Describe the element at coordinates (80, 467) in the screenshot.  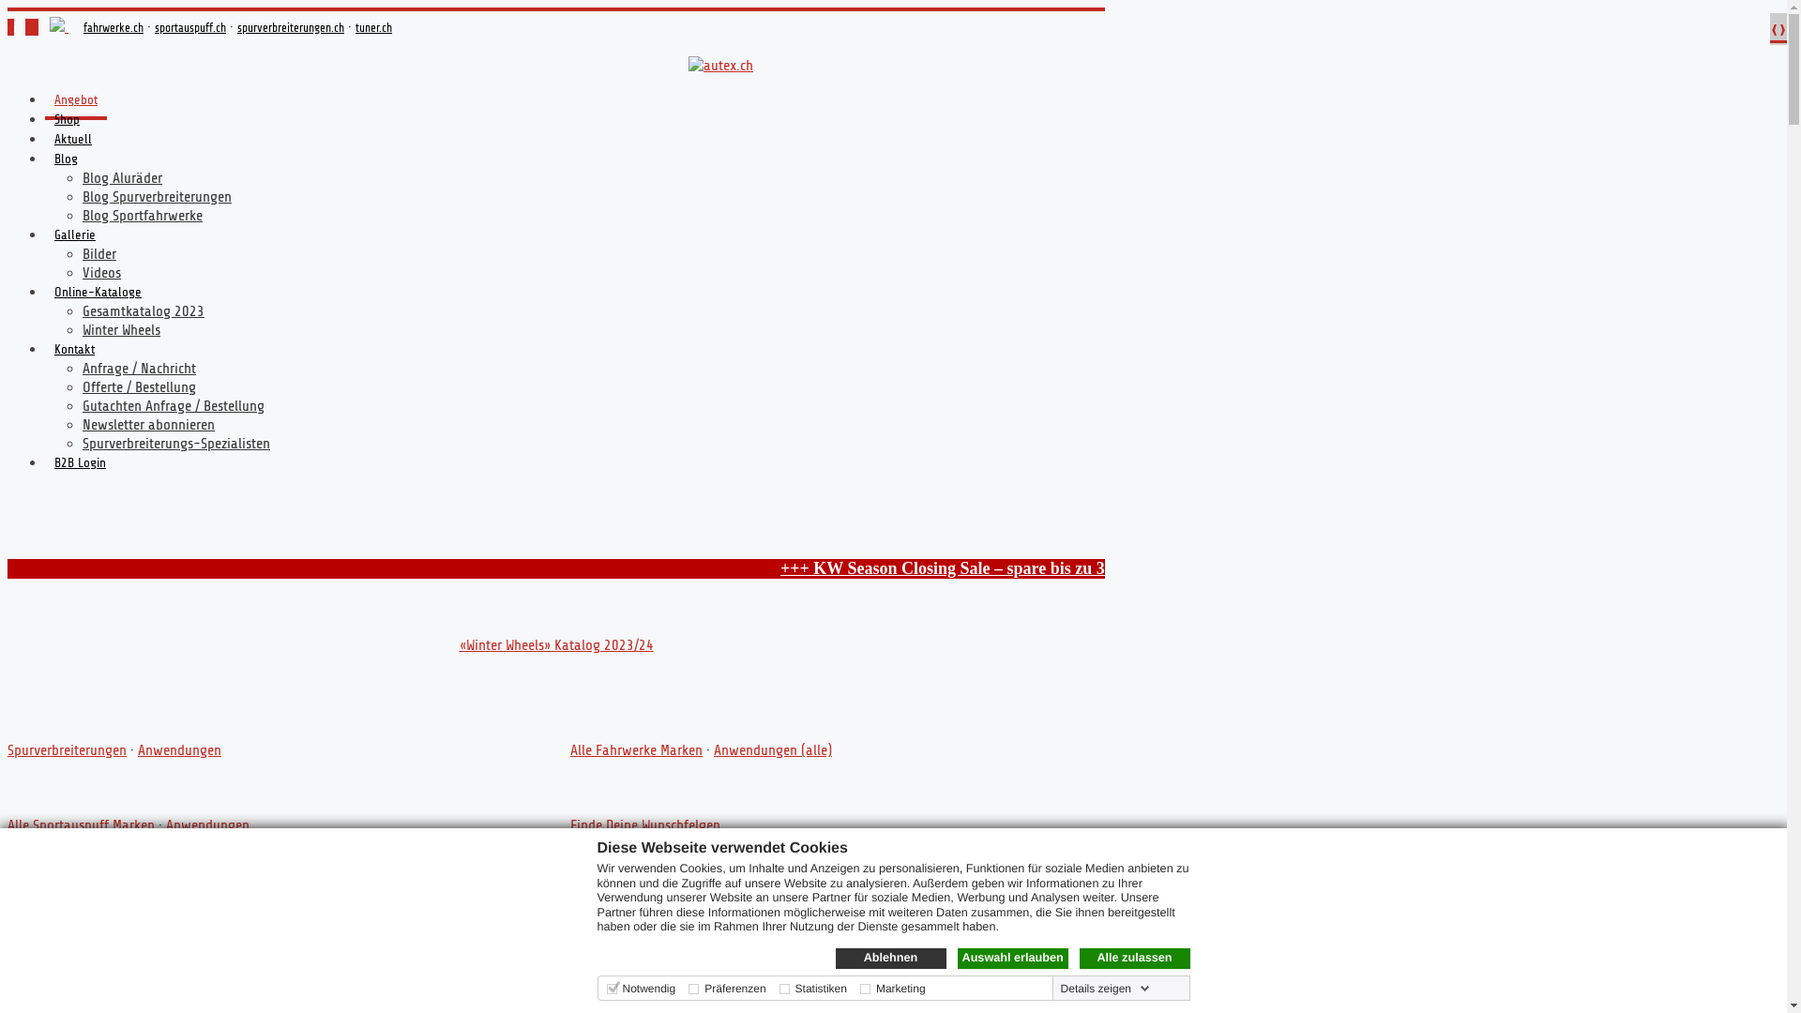
I see `B2B Login` at that location.